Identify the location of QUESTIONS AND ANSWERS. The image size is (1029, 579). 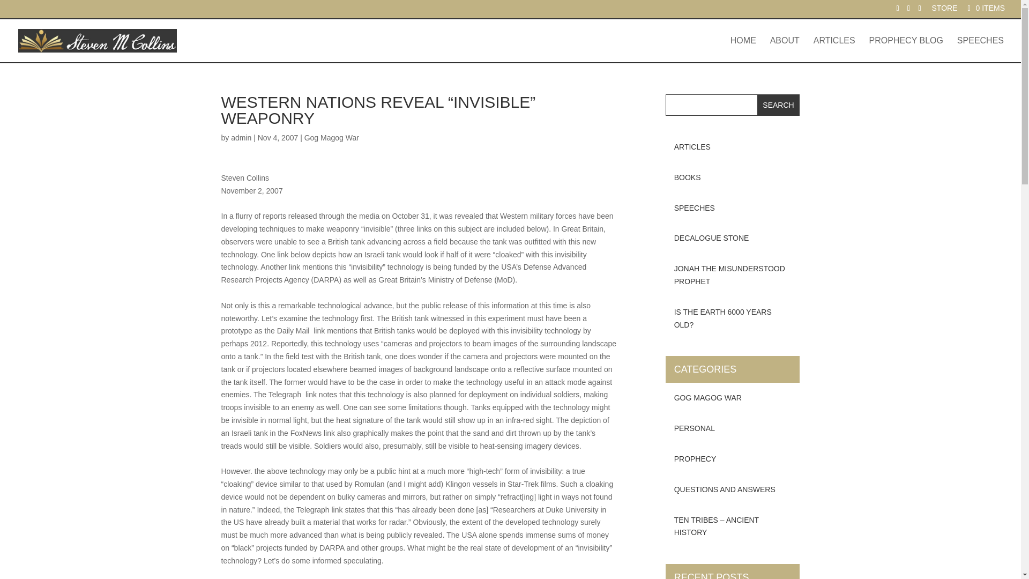
(733, 489).